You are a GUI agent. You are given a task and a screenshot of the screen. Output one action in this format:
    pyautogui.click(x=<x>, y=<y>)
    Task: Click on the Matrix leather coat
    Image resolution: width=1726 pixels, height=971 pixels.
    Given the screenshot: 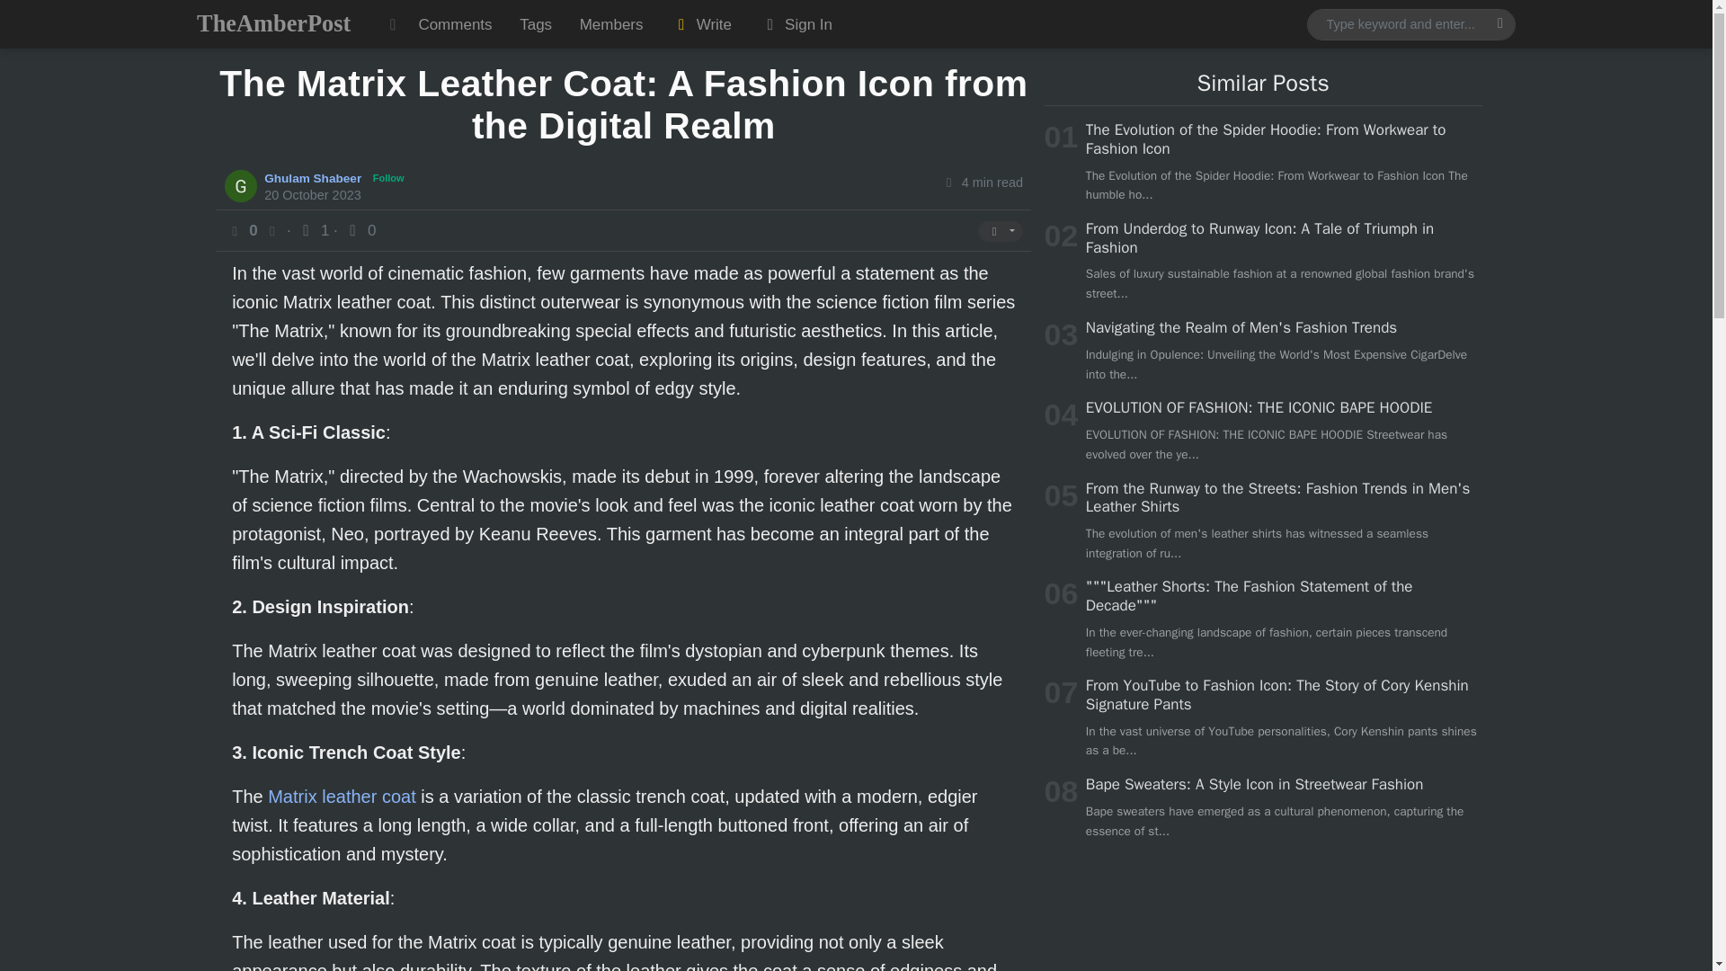 What is the action you would take?
    pyautogui.click(x=342, y=797)
    